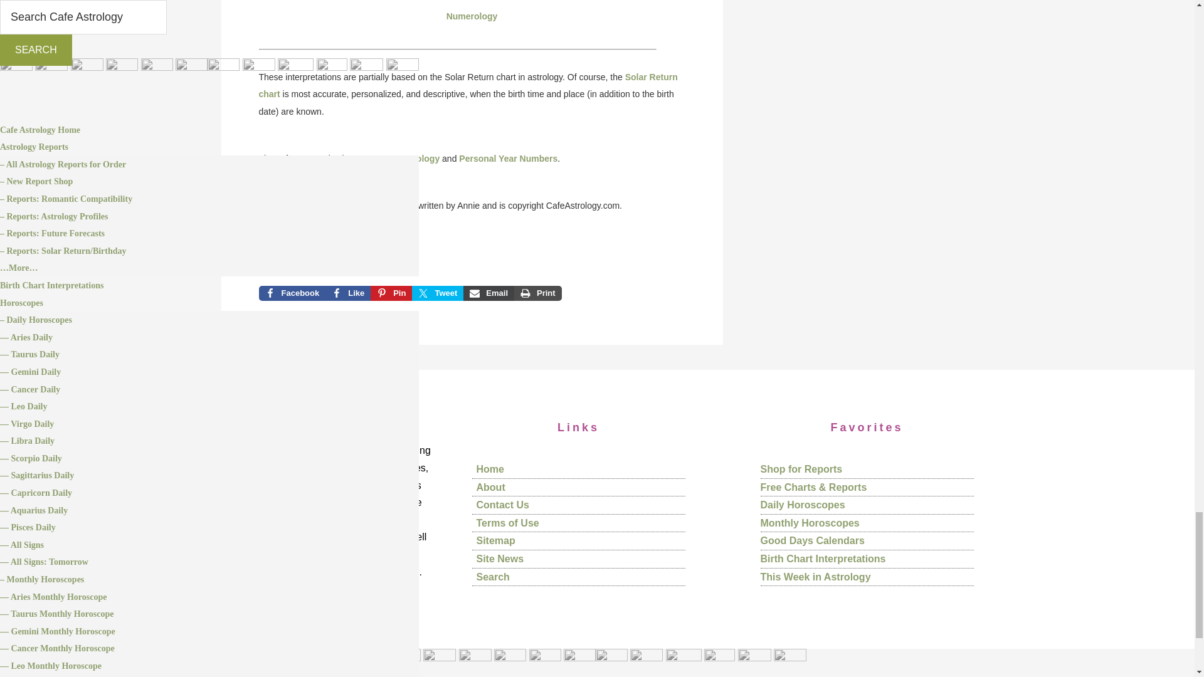  What do you see at coordinates (347, 293) in the screenshot?
I see `Like` at bounding box center [347, 293].